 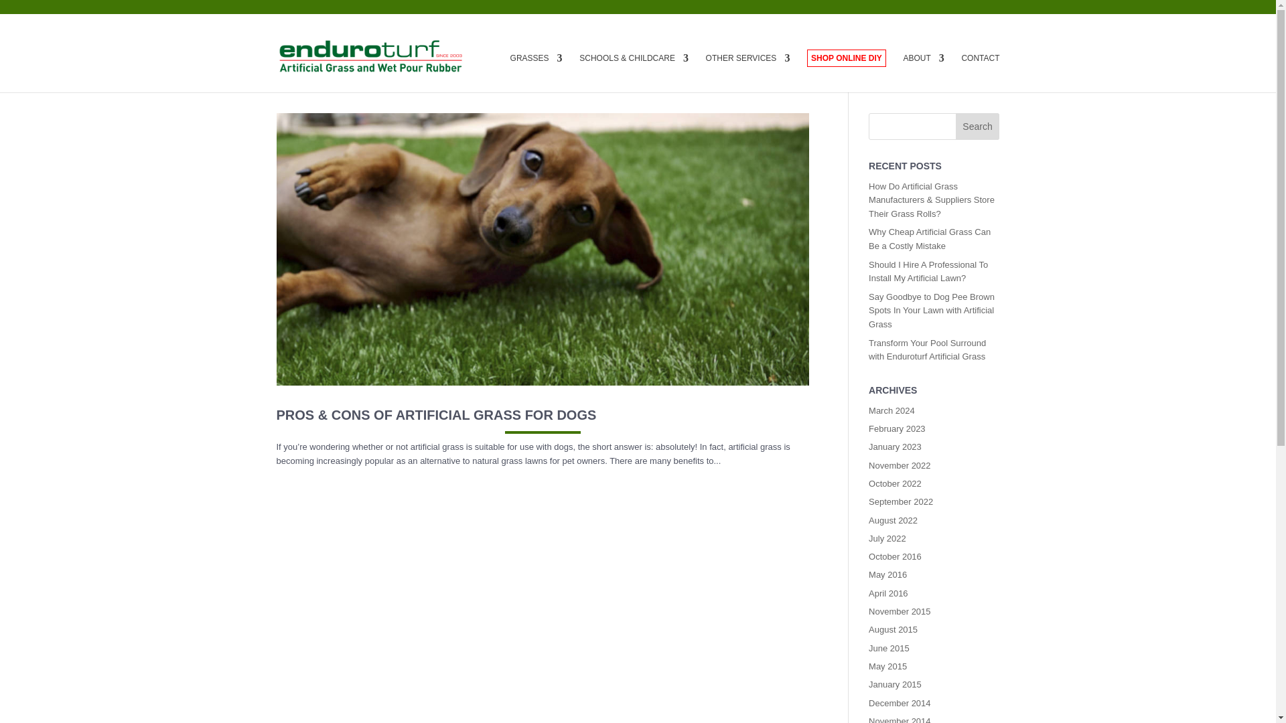 I want to click on January 2023, so click(x=895, y=447).